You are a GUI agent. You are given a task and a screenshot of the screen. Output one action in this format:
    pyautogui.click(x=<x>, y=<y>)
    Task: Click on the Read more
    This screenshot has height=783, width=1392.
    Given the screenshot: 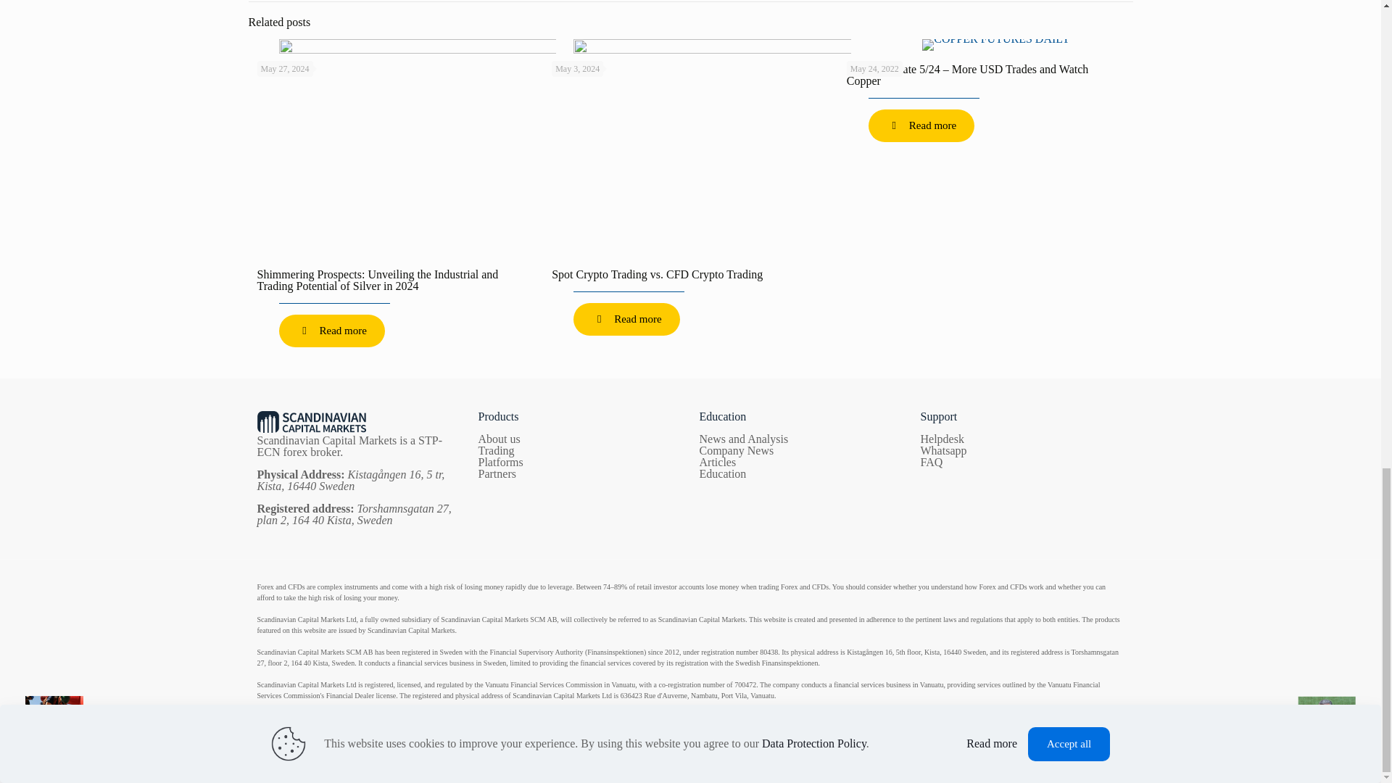 What is the action you would take?
    pyautogui.click(x=626, y=319)
    